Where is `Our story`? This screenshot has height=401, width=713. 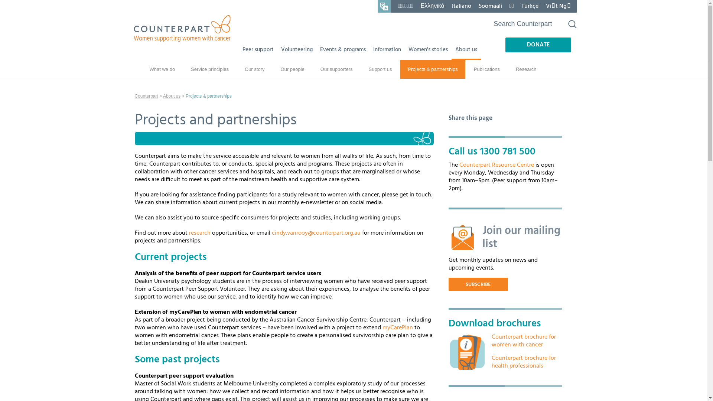 Our story is located at coordinates (255, 69).